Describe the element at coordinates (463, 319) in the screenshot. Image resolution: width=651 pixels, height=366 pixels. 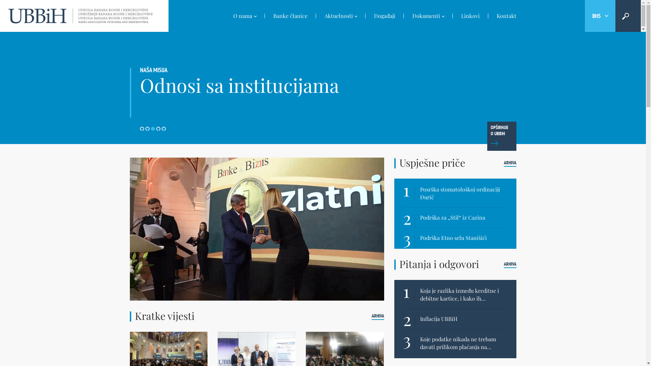
I see `Inflacija UBBiH` at that location.